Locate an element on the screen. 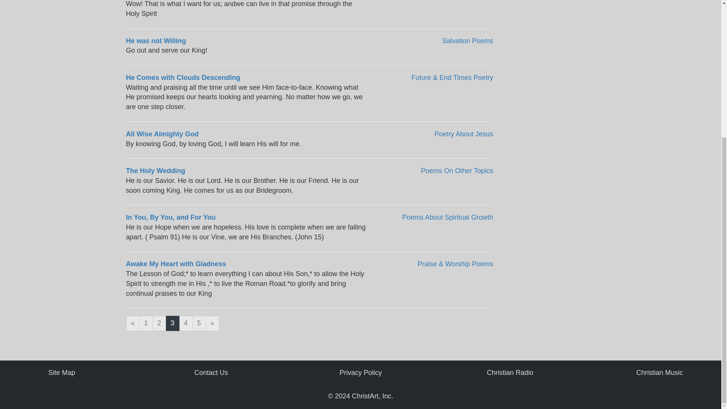 The width and height of the screenshot is (727, 409). He was not Willing is located at coordinates (156, 41).